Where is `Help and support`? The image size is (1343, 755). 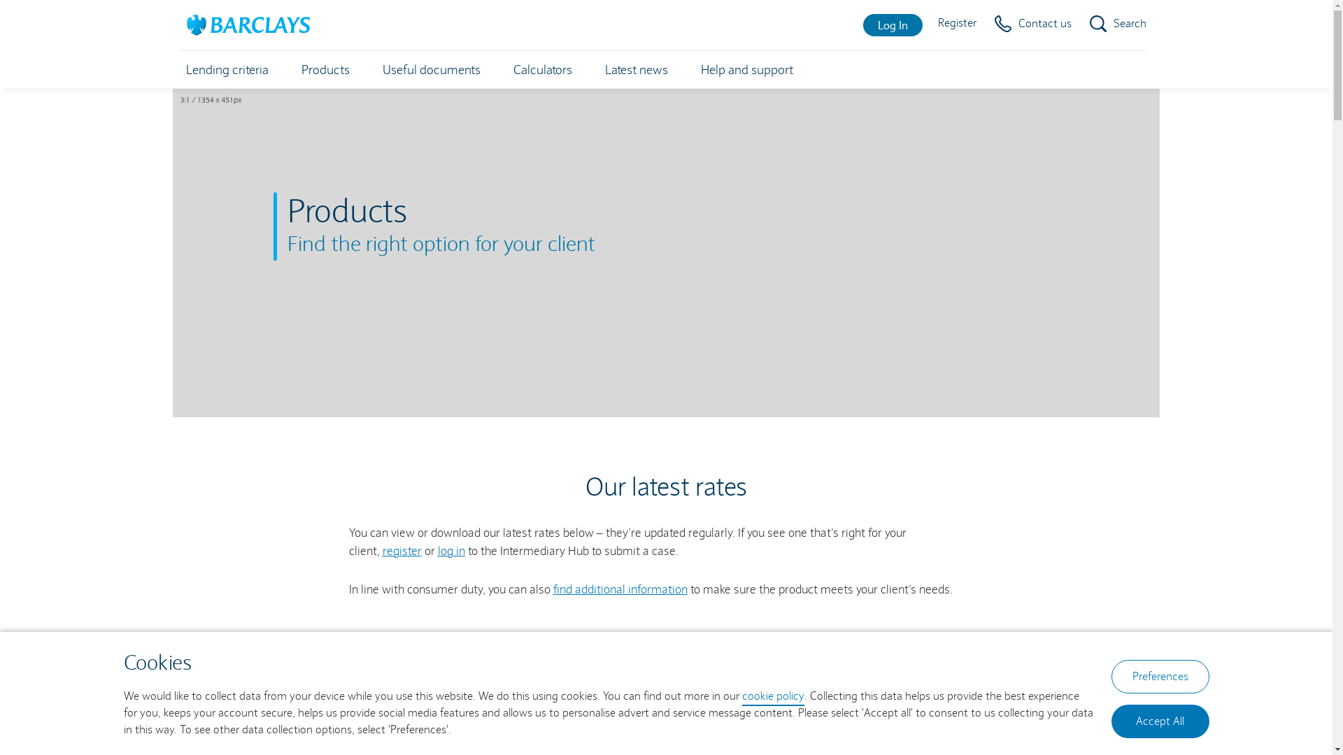
Help and support is located at coordinates (747, 70).